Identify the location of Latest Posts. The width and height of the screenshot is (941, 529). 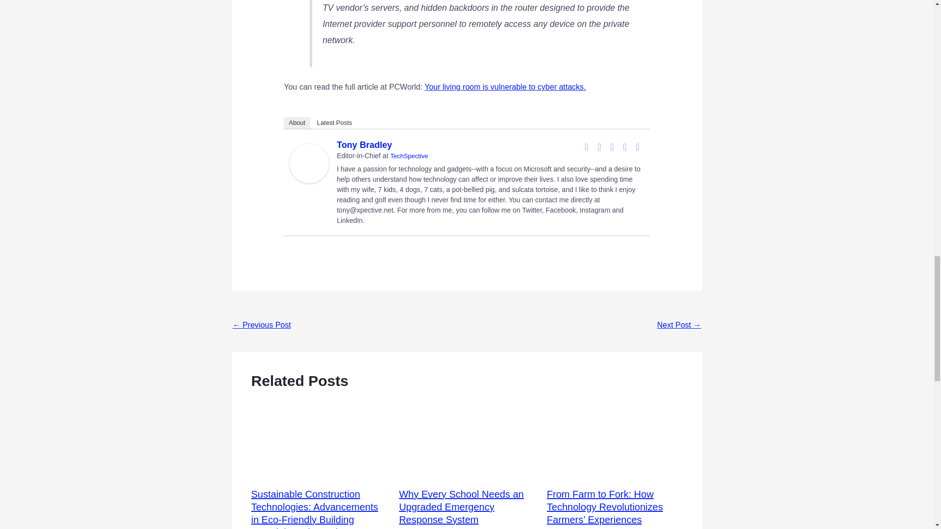
(335, 122).